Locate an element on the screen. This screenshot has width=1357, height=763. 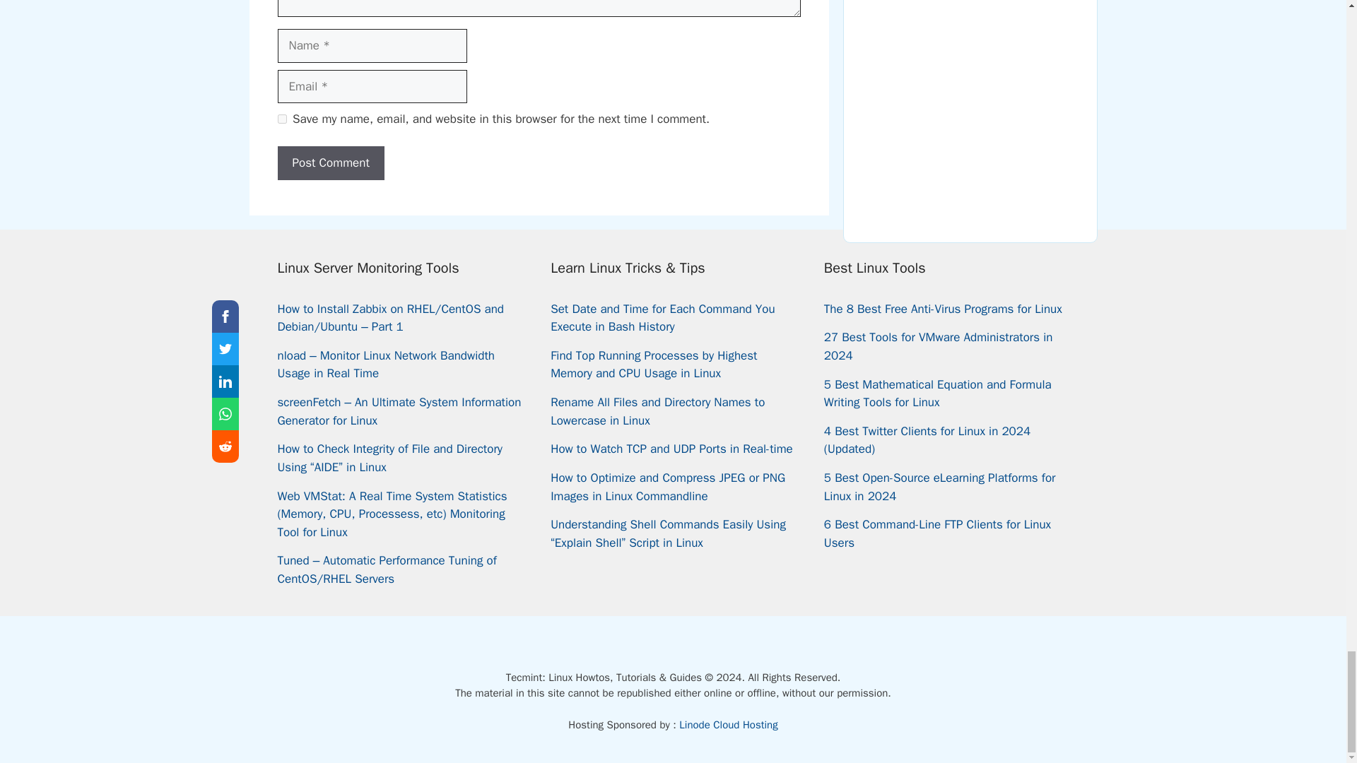
yes is located at coordinates (281, 119).